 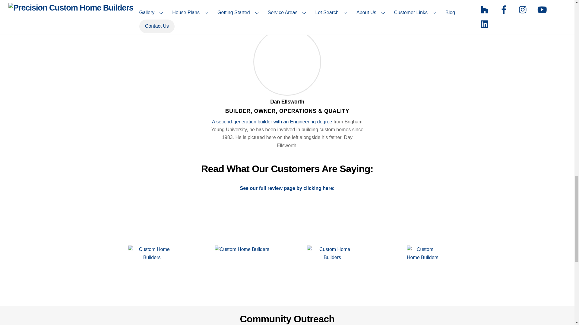 I want to click on Custom Home Builders, so click(x=422, y=262).